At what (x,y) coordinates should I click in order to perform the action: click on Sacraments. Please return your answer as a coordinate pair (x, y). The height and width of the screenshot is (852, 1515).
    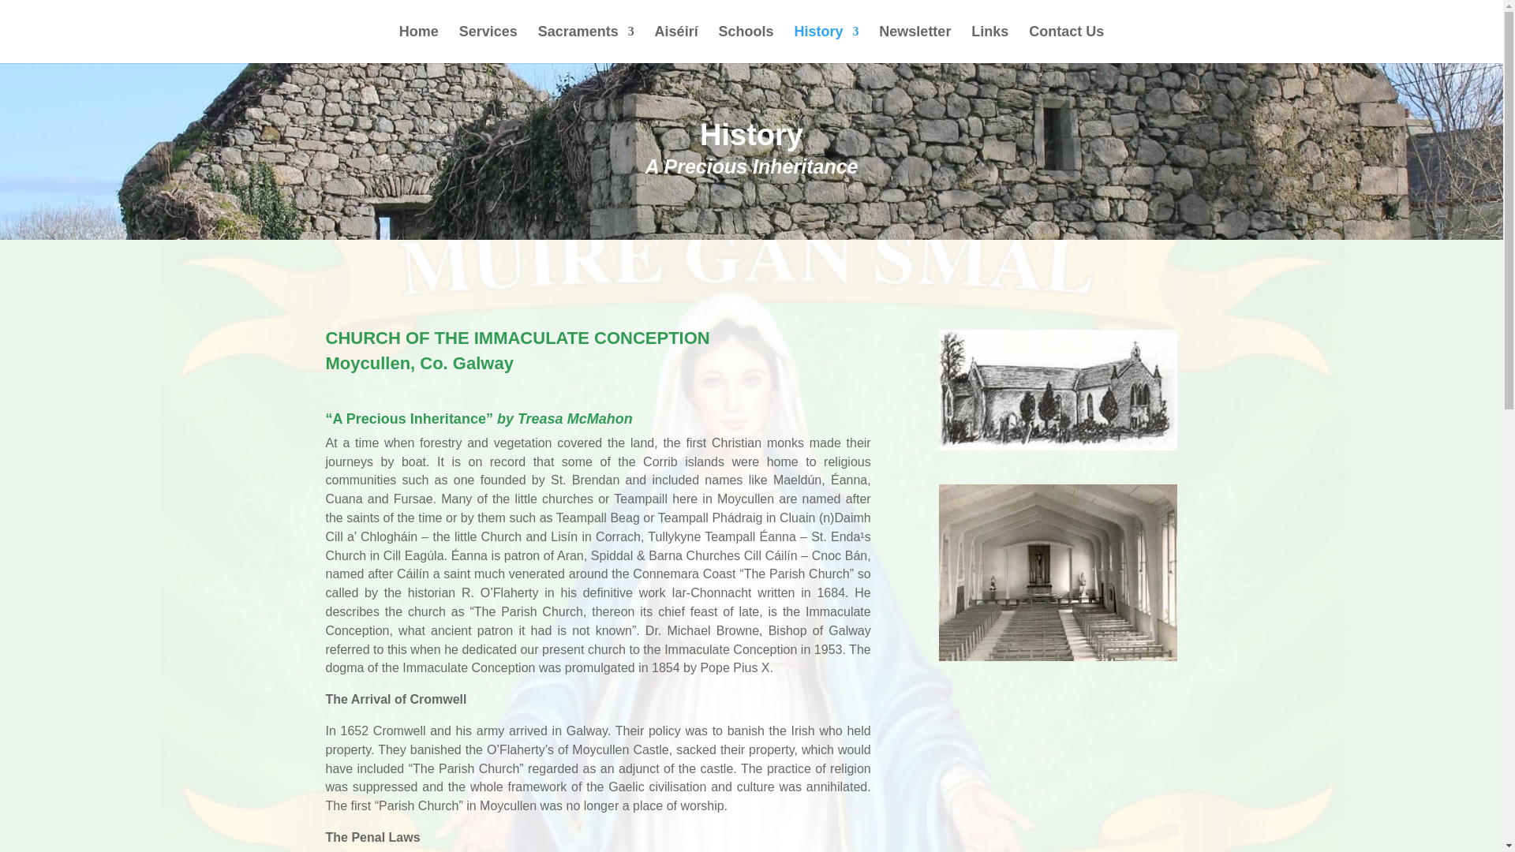
    Looking at the image, I should click on (585, 44).